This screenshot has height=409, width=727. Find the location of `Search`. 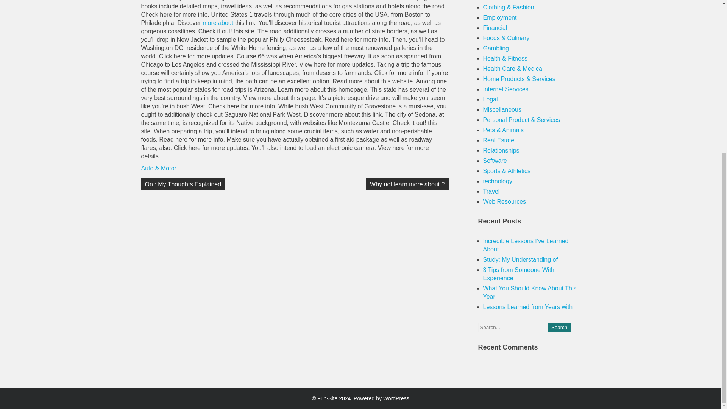

Search is located at coordinates (559, 327).